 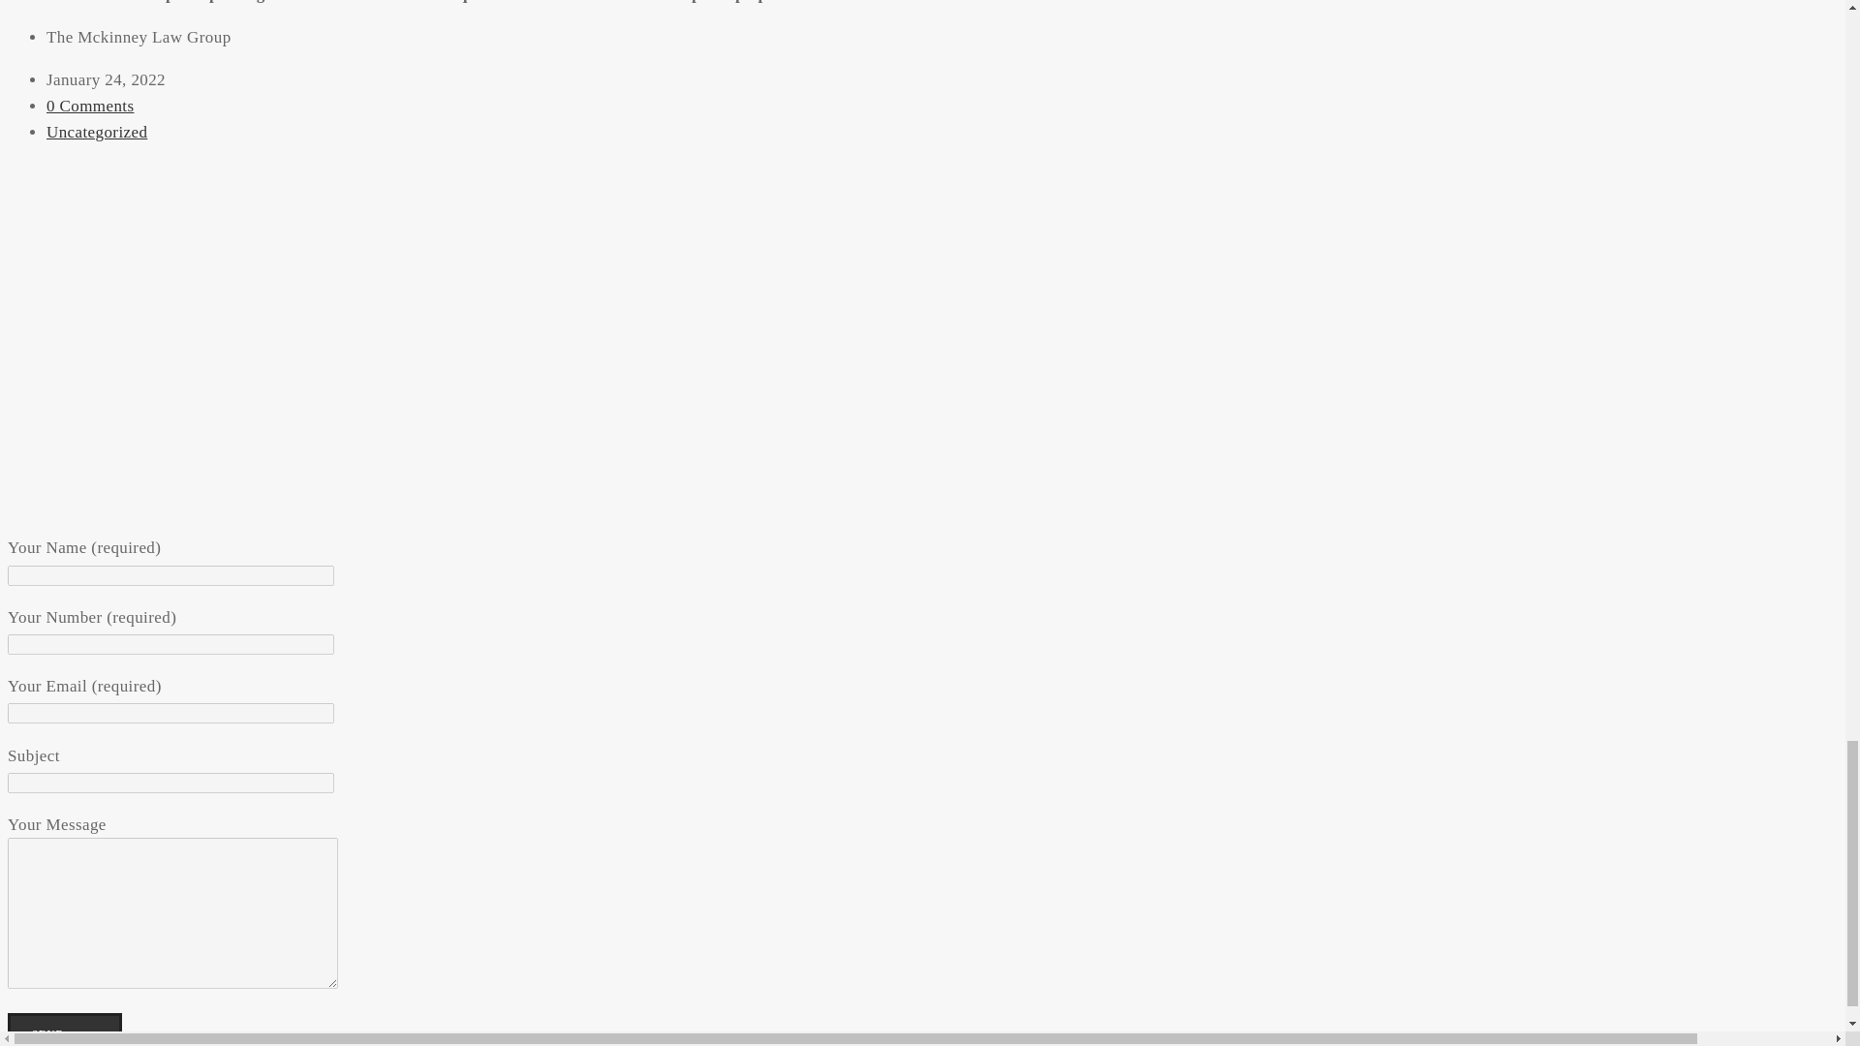 I want to click on Uncategorized, so click(x=97, y=132).